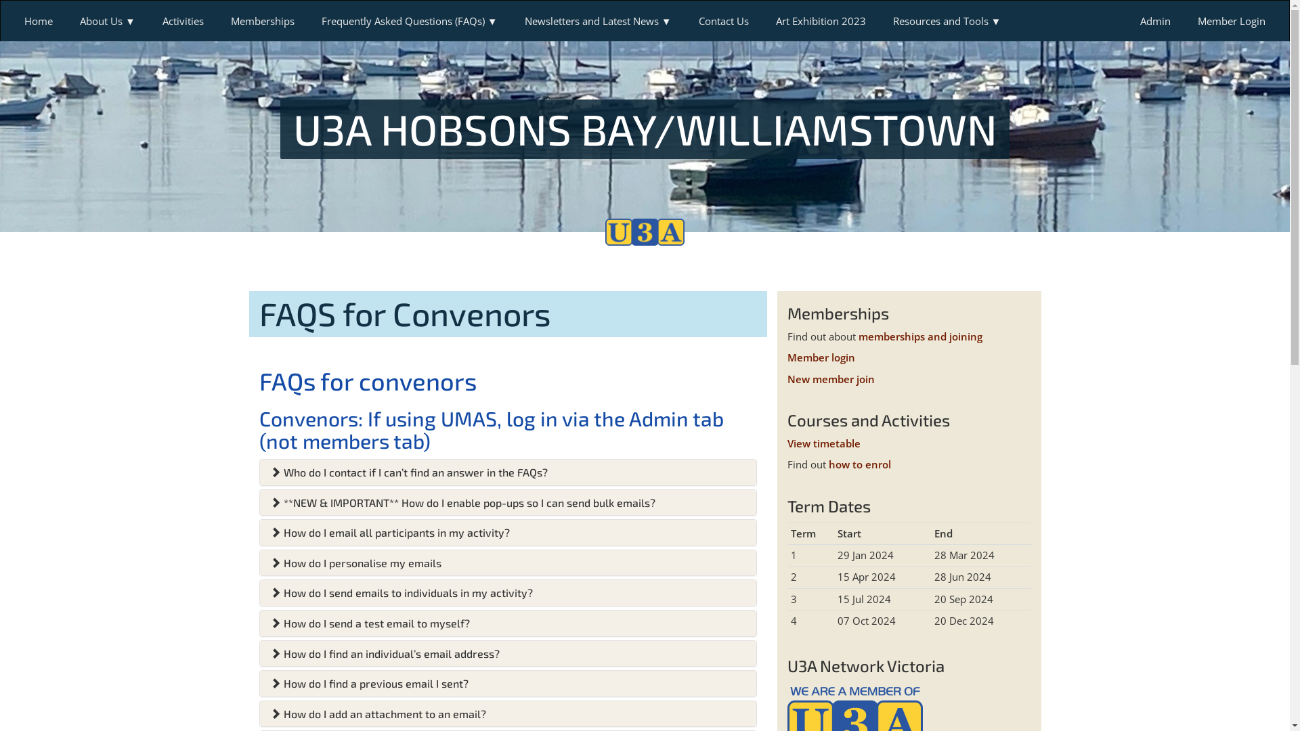  I want to click on Memberships, so click(263, 21).